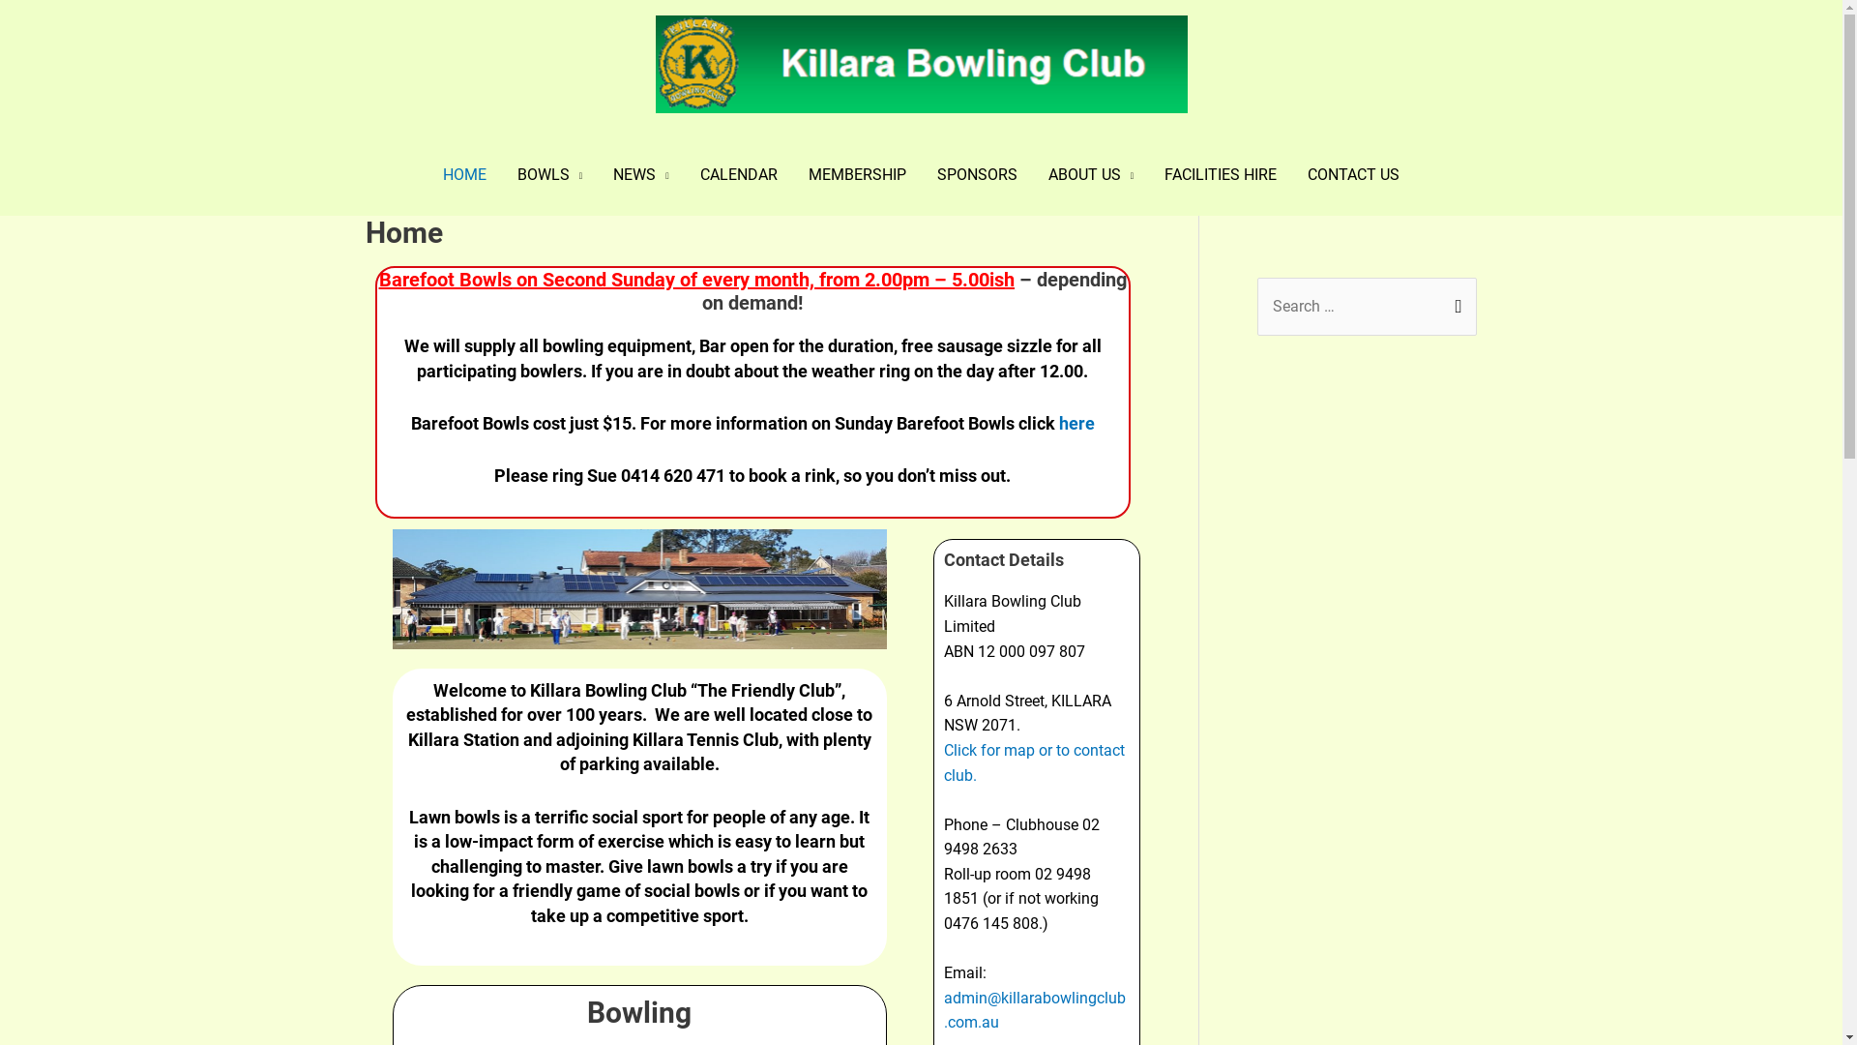  What do you see at coordinates (977, 175) in the screenshot?
I see `SPONSORS` at bounding box center [977, 175].